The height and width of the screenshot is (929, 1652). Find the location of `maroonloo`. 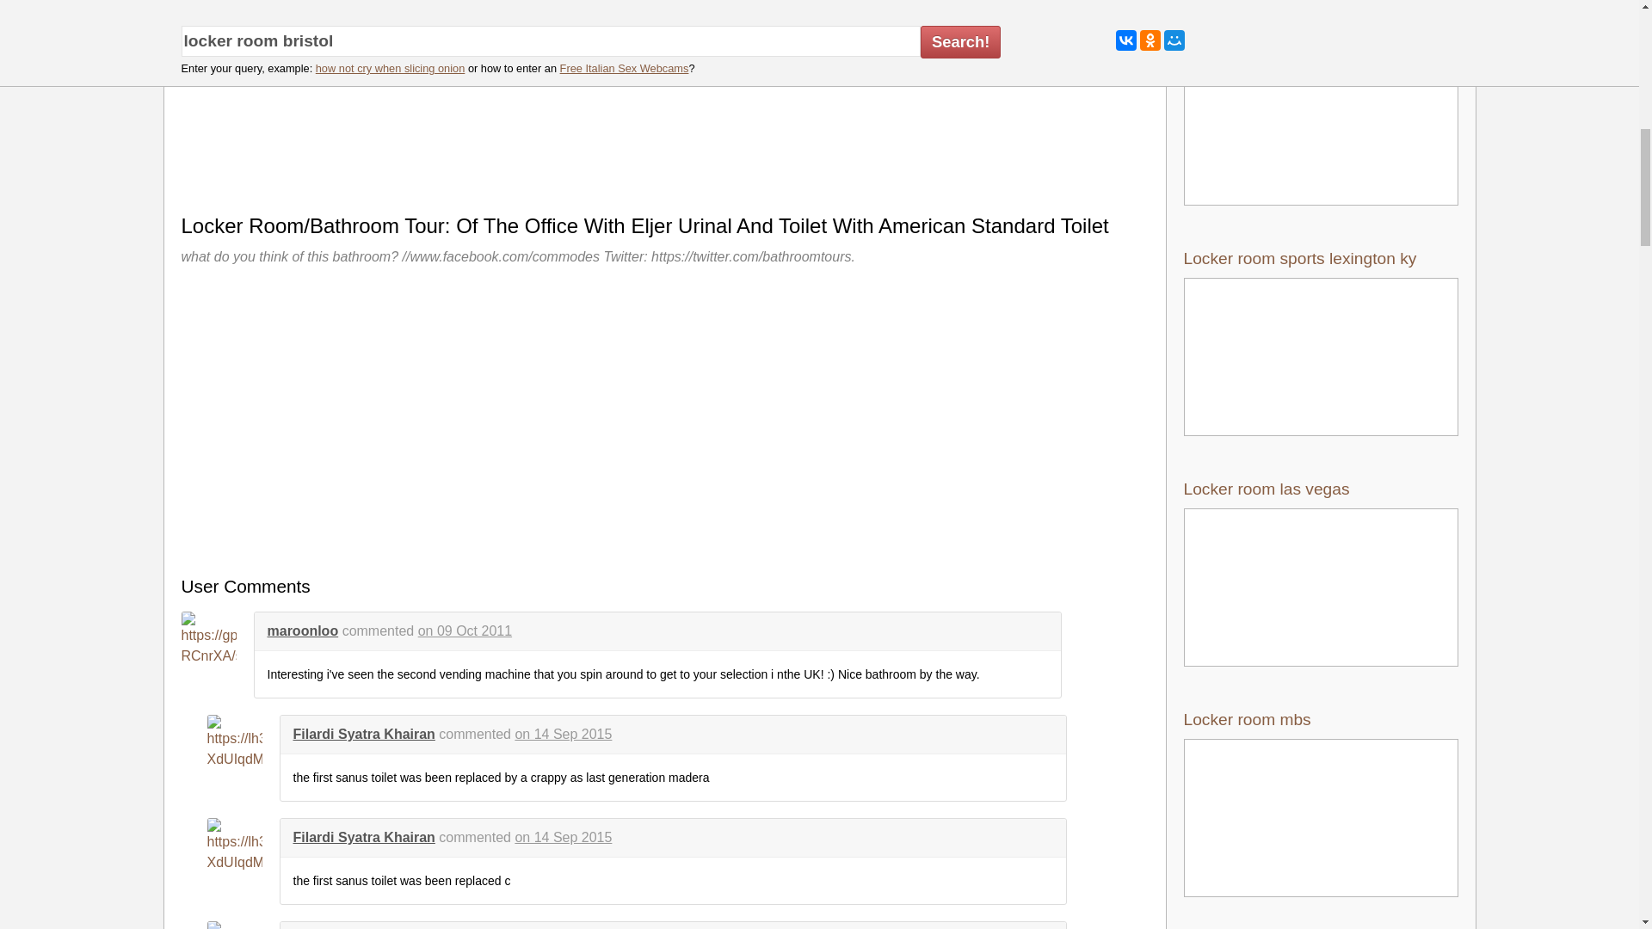

maroonloo is located at coordinates (302, 630).